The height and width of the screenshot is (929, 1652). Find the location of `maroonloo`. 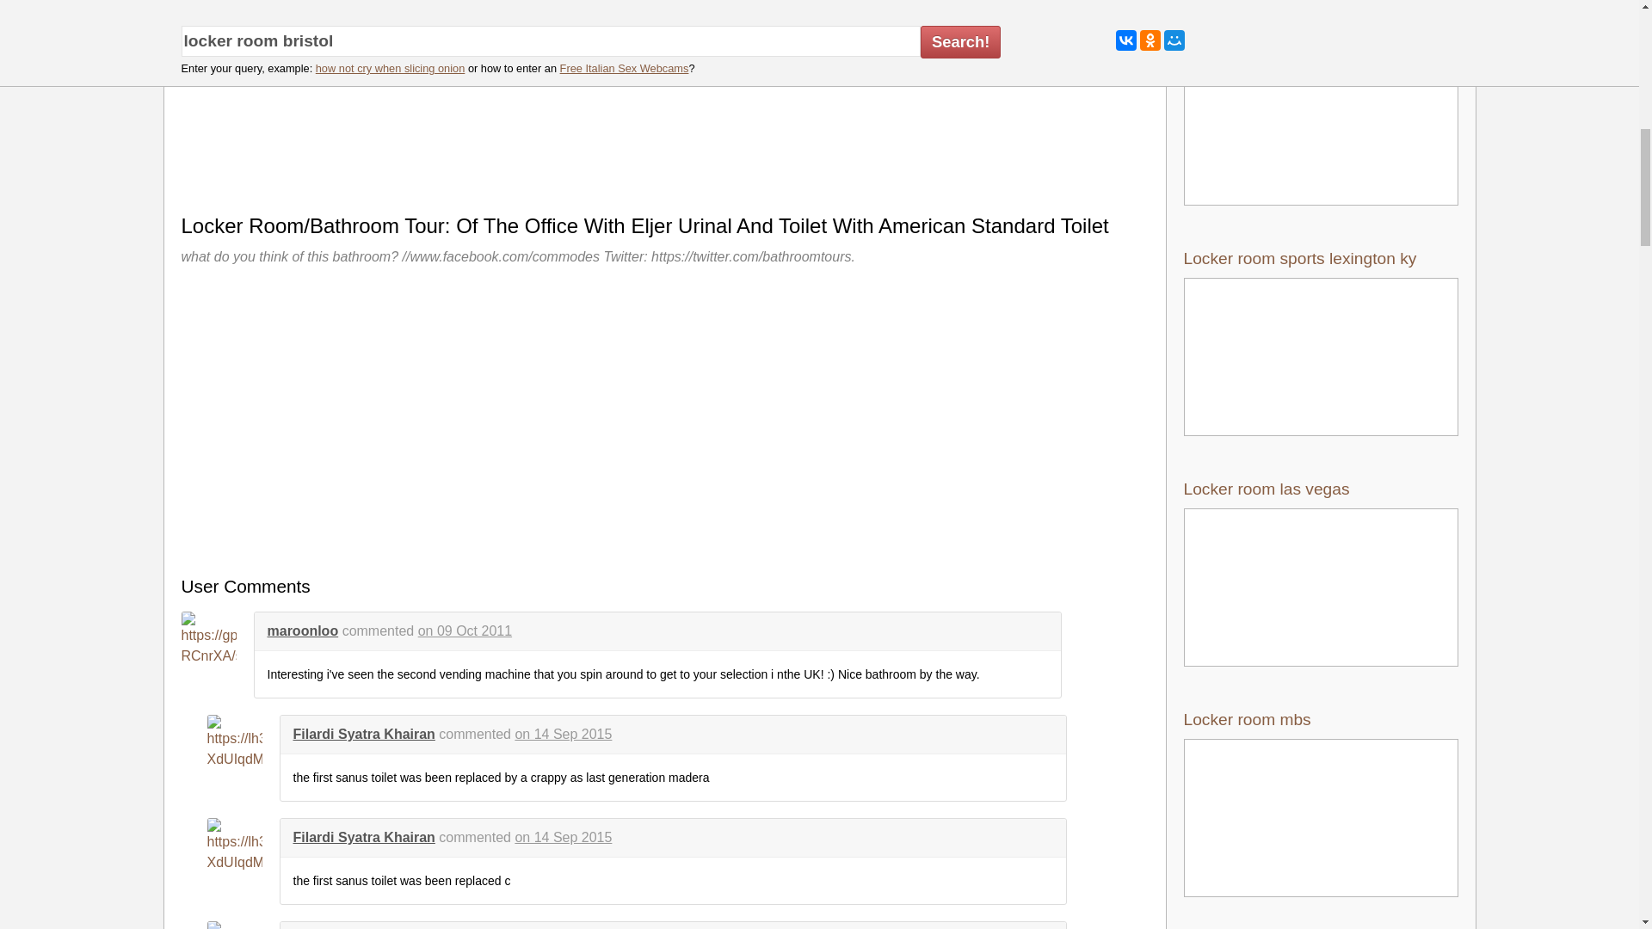

maroonloo is located at coordinates (302, 630).